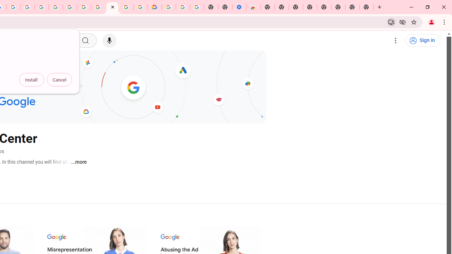 The image size is (452, 254). What do you see at coordinates (239, 7) in the screenshot?
I see `Settings - Accessibility` at bounding box center [239, 7].